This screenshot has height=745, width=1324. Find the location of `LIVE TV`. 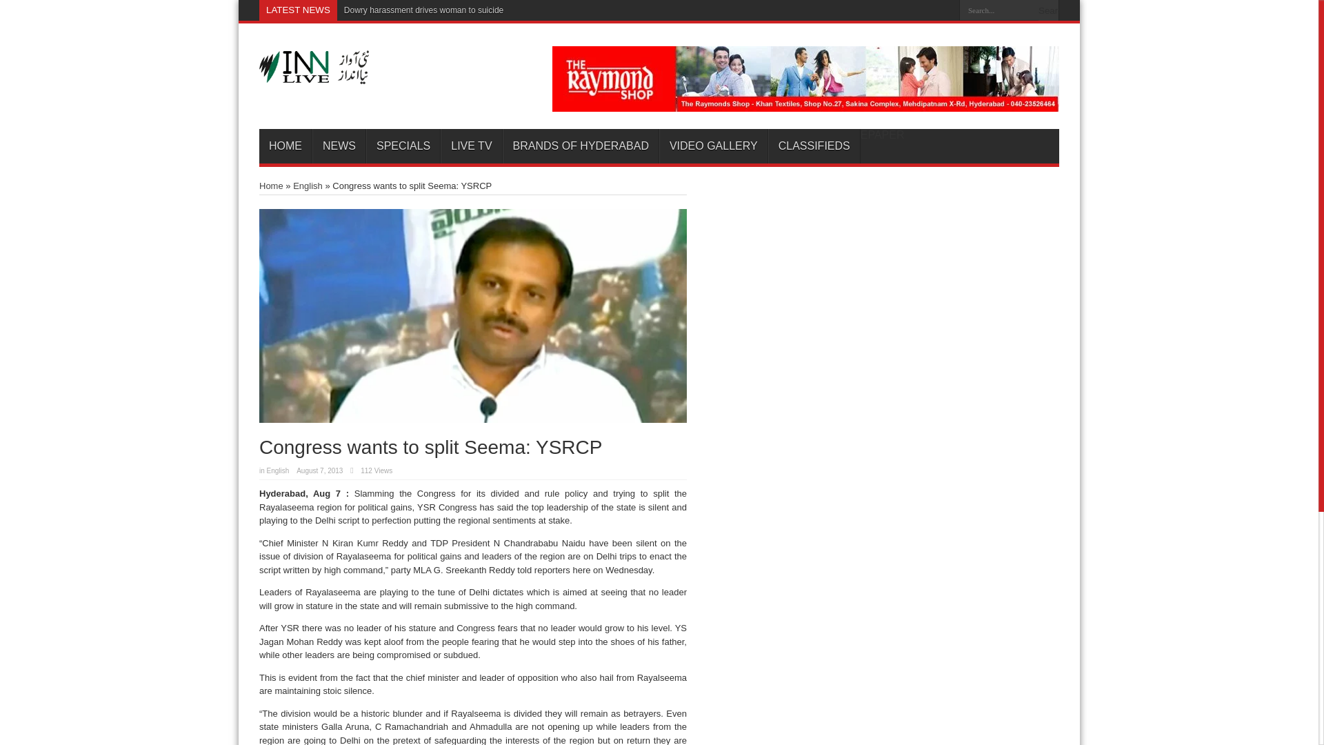

LIVE TV is located at coordinates (471, 146).